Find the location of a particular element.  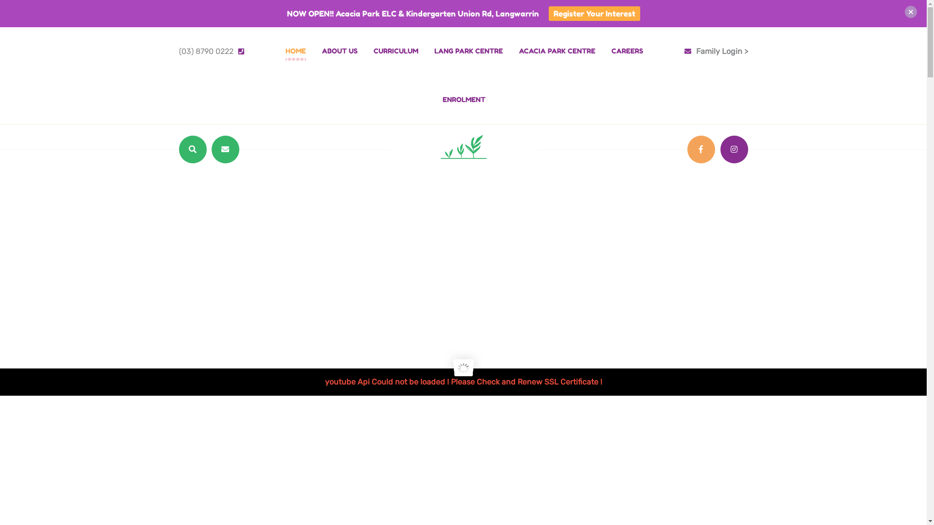

Register Your Interest is located at coordinates (594, 14).